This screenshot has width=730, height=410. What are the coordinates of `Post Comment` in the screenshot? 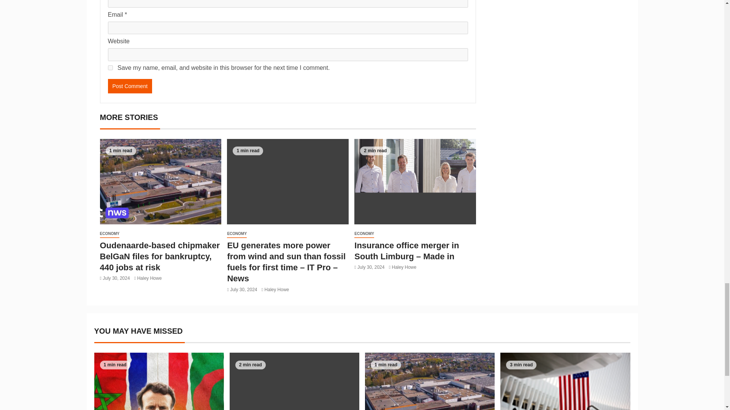 It's located at (130, 86).